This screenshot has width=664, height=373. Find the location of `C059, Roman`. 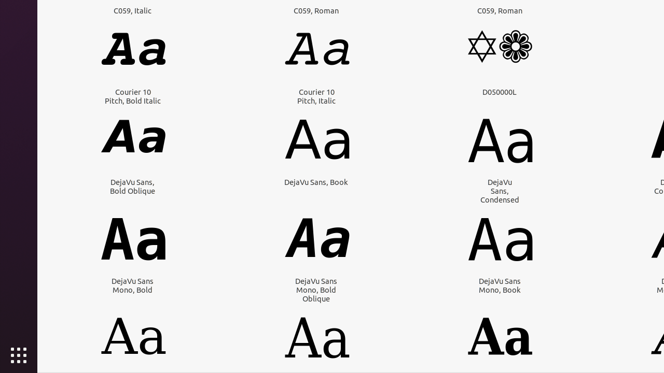

C059, Roman is located at coordinates (316, 10).